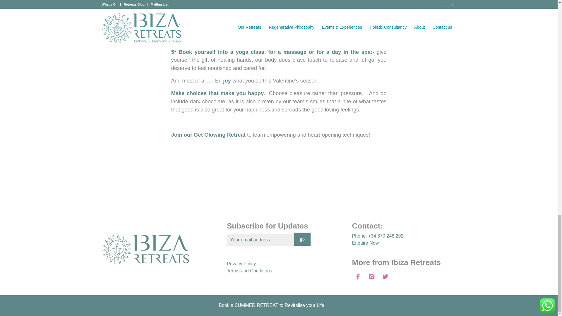 This screenshot has height=316, width=562. I want to click on Instagram, so click(451, 307).